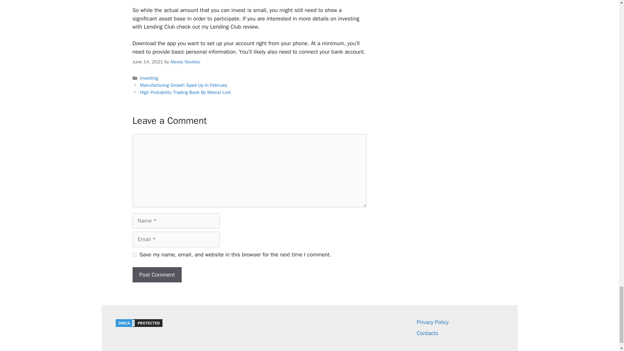 The width and height of the screenshot is (624, 351). What do you see at coordinates (184, 85) in the screenshot?
I see `Previous` at bounding box center [184, 85].